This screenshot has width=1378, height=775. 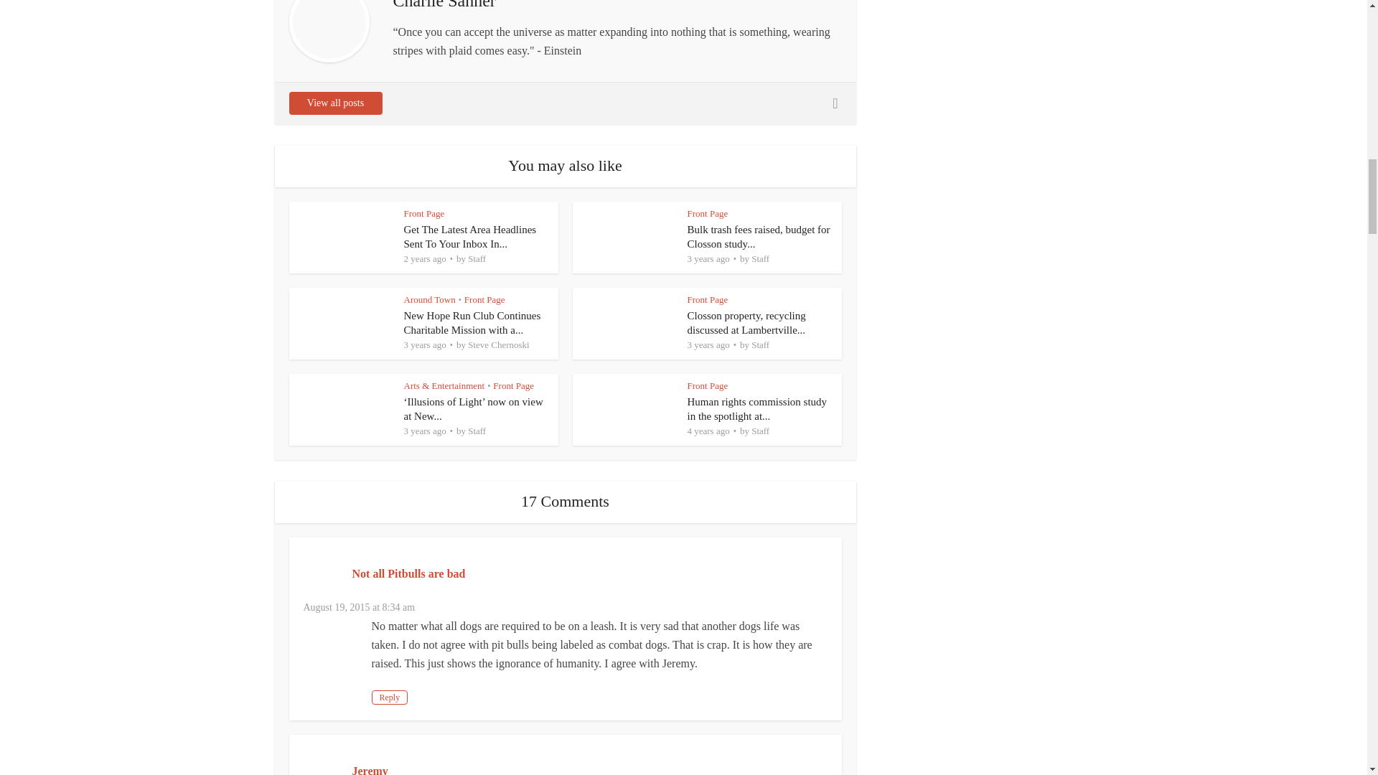 What do you see at coordinates (759, 258) in the screenshot?
I see `Staff` at bounding box center [759, 258].